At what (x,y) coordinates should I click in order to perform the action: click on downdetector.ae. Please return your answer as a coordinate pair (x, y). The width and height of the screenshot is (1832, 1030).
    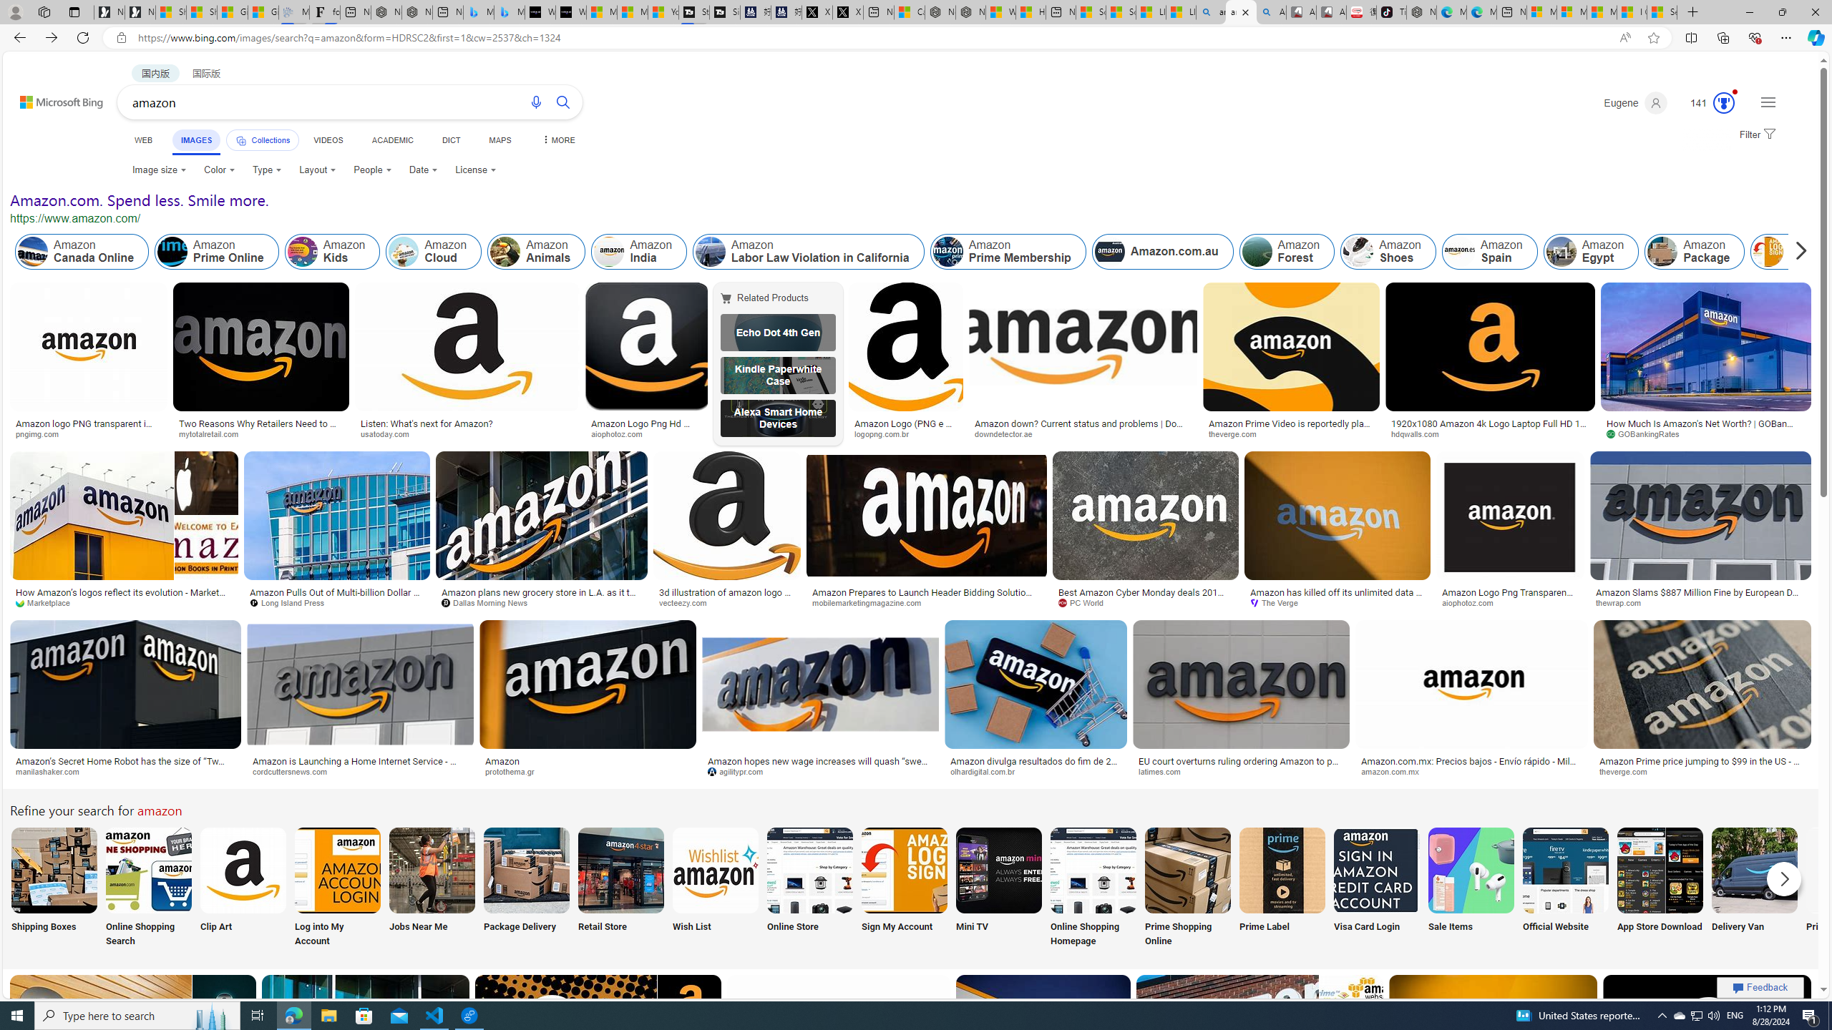
    Looking at the image, I should click on (1082, 433).